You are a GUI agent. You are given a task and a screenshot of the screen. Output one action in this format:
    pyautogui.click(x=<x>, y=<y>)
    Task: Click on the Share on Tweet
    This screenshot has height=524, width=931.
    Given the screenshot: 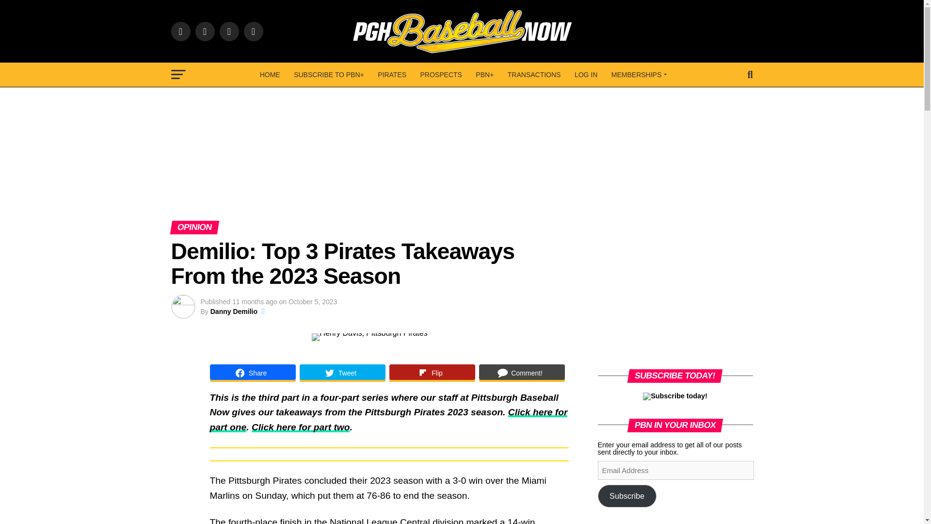 What is the action you would take?
    pyautogui.click(x=342, y=373)
    